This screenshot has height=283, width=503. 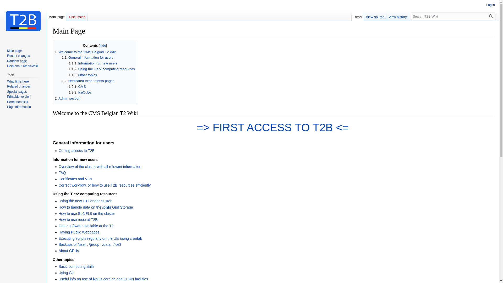 What do you see at coordinates (18, 81) in the screenshot?
I see `What links here` at bounding box center [18, 81].